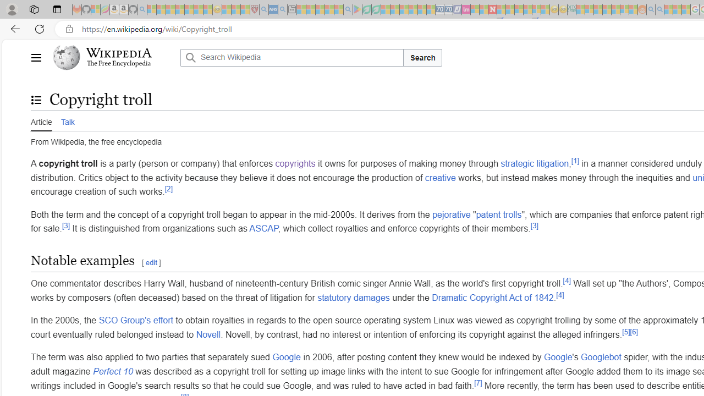  What do you see at coordinates (41, 120) in the screenshot?
I see `Article` at bounding box center [41, 120].